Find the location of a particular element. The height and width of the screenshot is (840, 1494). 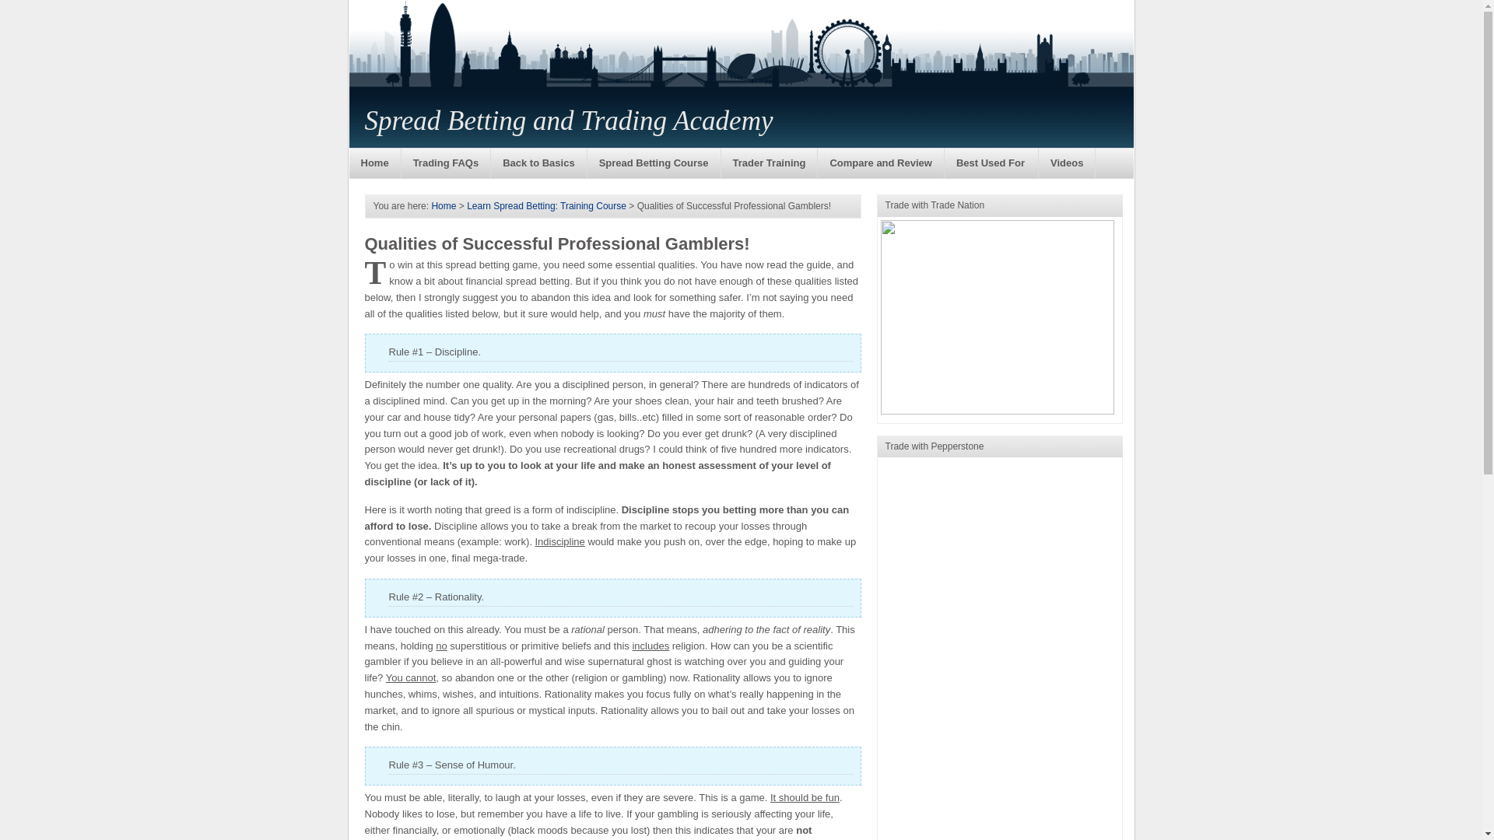

View Home is located at coordinates (444, 206).